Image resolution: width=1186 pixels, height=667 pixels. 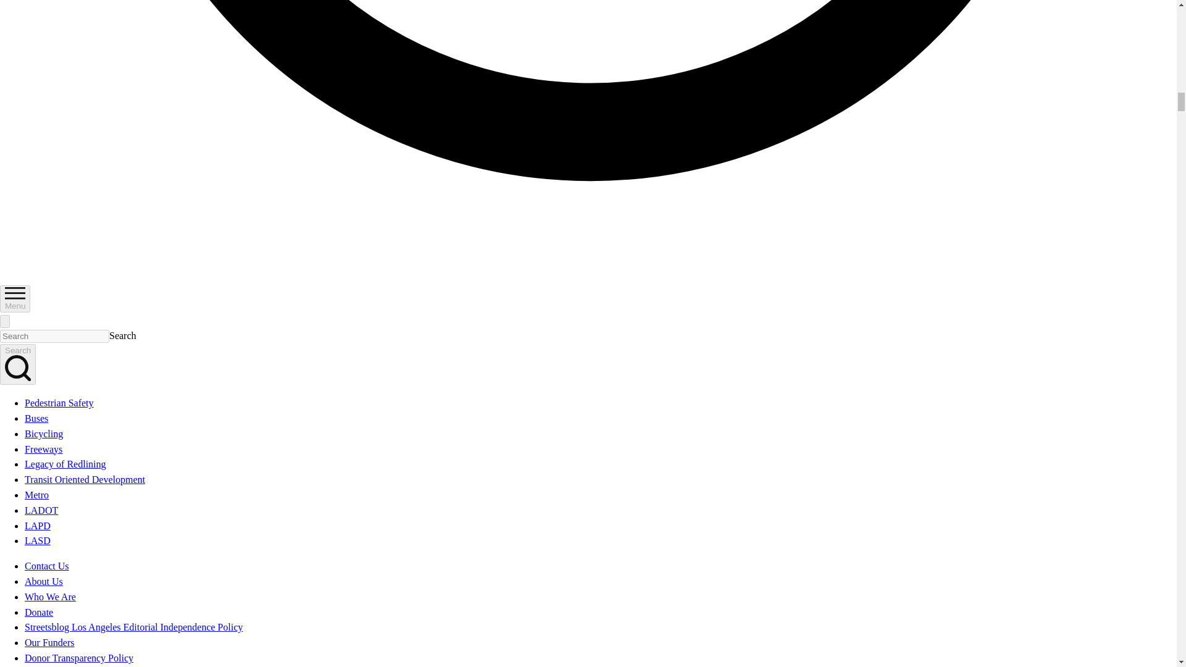 What do you see at coordinates (85, 479) in the screenshot?
I see `Transit Oriented Development` at bounding box center [85, 479].